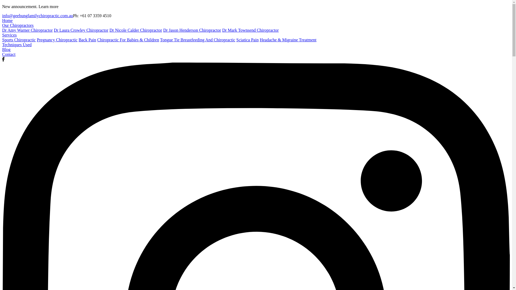  What do you see at coordinates (19, 40) in the screenshot?
I see `Sports Chiropractic` at bounding box center [19, 40].